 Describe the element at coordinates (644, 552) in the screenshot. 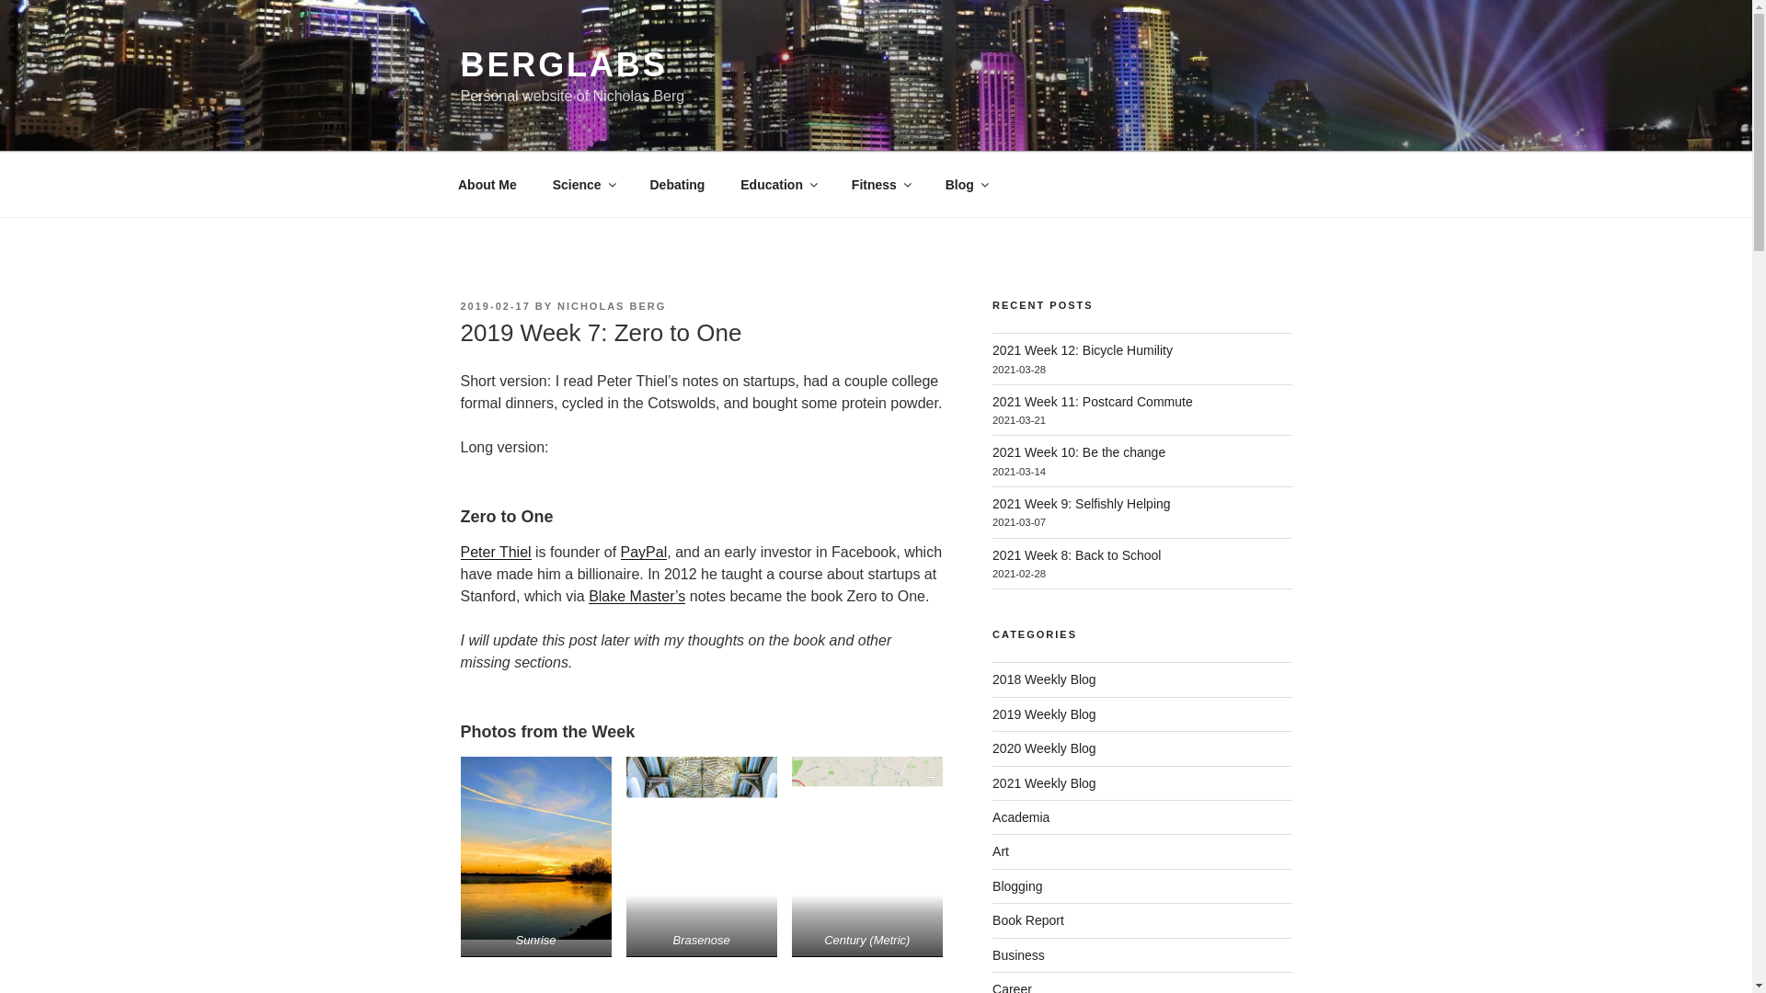

I see `PayPal` at that location.